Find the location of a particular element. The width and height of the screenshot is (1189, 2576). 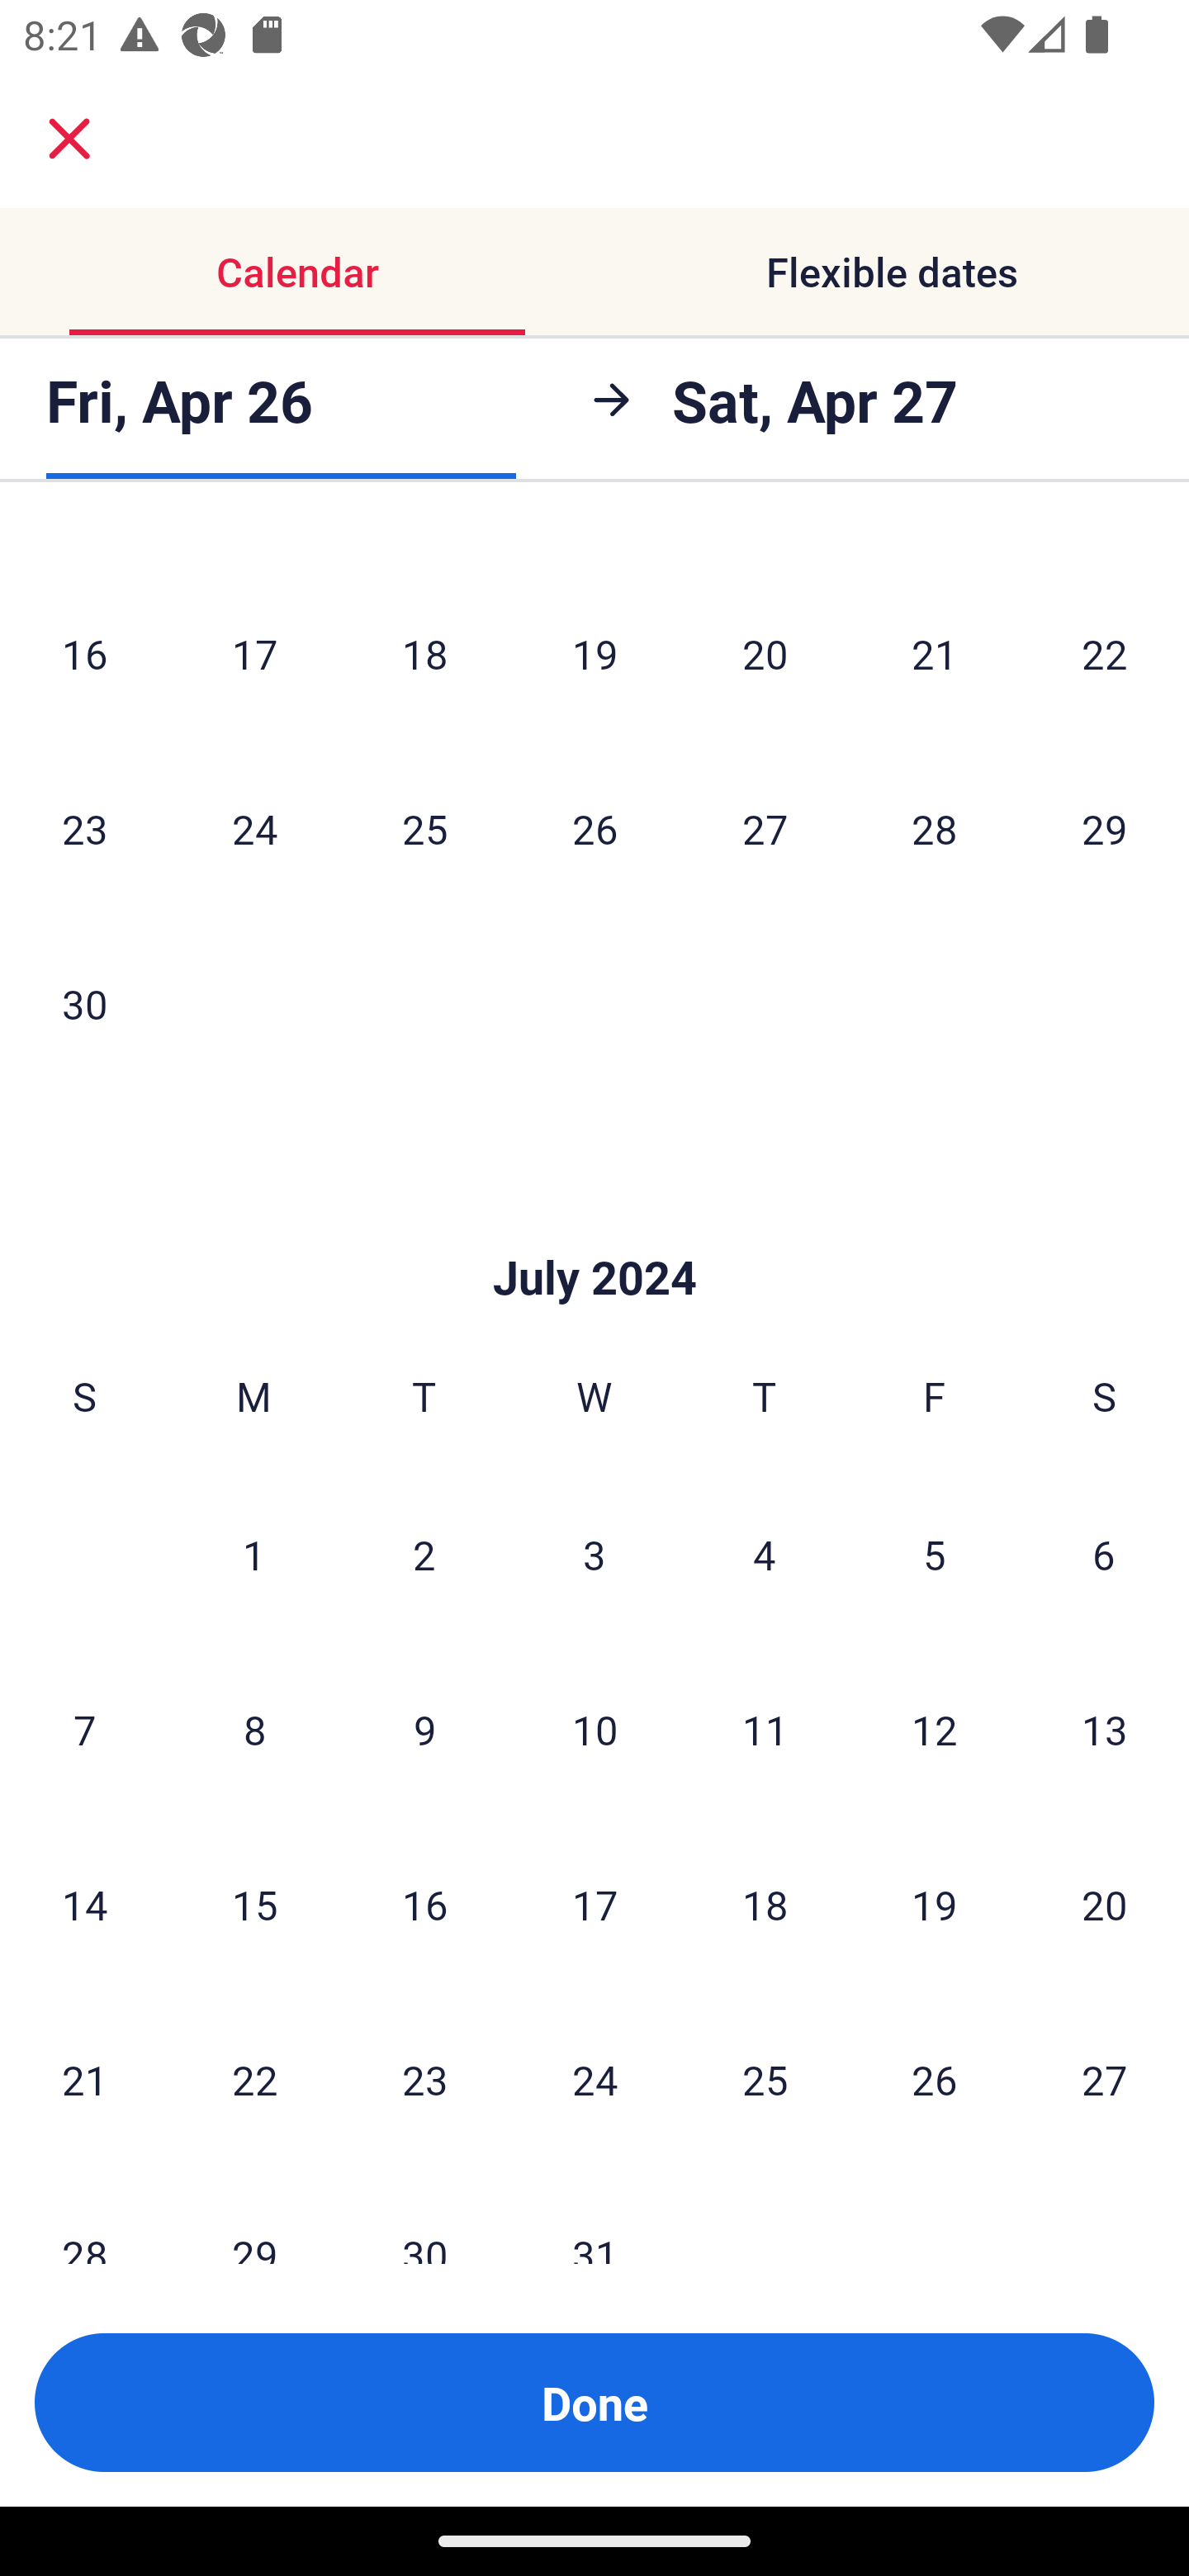

23 Sunday, June 23, 2024 is located at coordinates (84, 827).